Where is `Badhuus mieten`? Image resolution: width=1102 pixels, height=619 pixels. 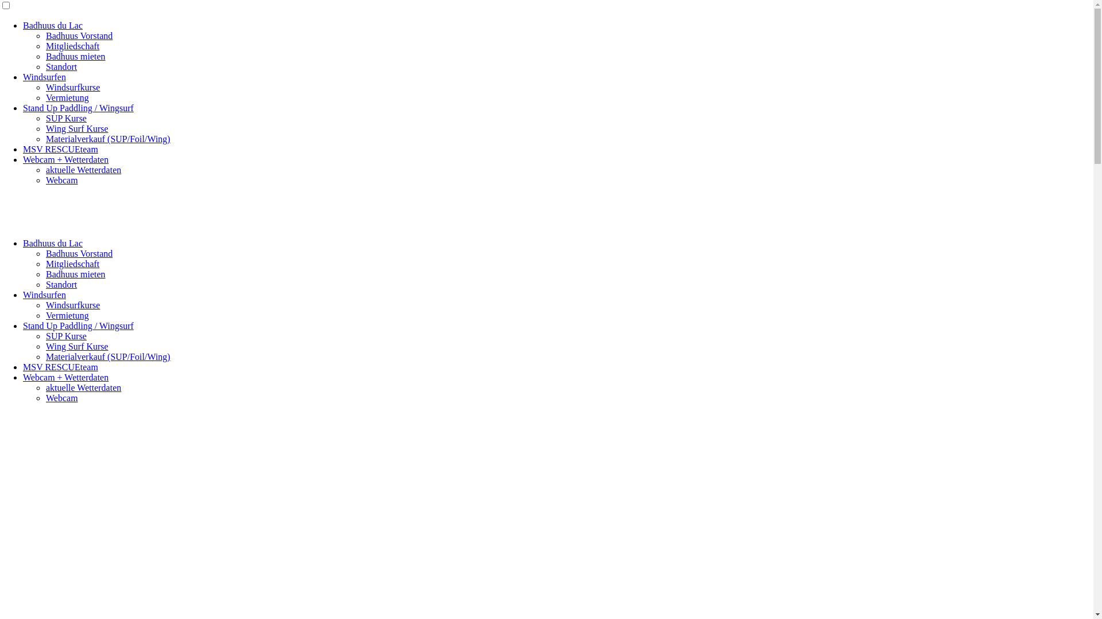 Badhuus mieten is located at coordinates (76, 274).